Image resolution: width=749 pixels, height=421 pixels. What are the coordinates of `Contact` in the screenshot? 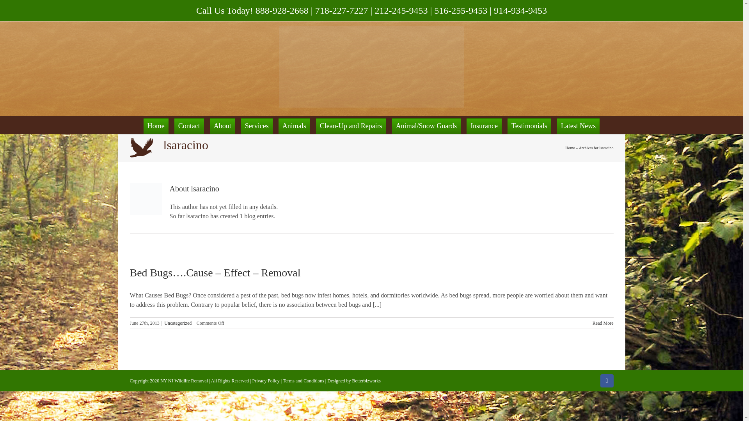 It's located at (189, 126).